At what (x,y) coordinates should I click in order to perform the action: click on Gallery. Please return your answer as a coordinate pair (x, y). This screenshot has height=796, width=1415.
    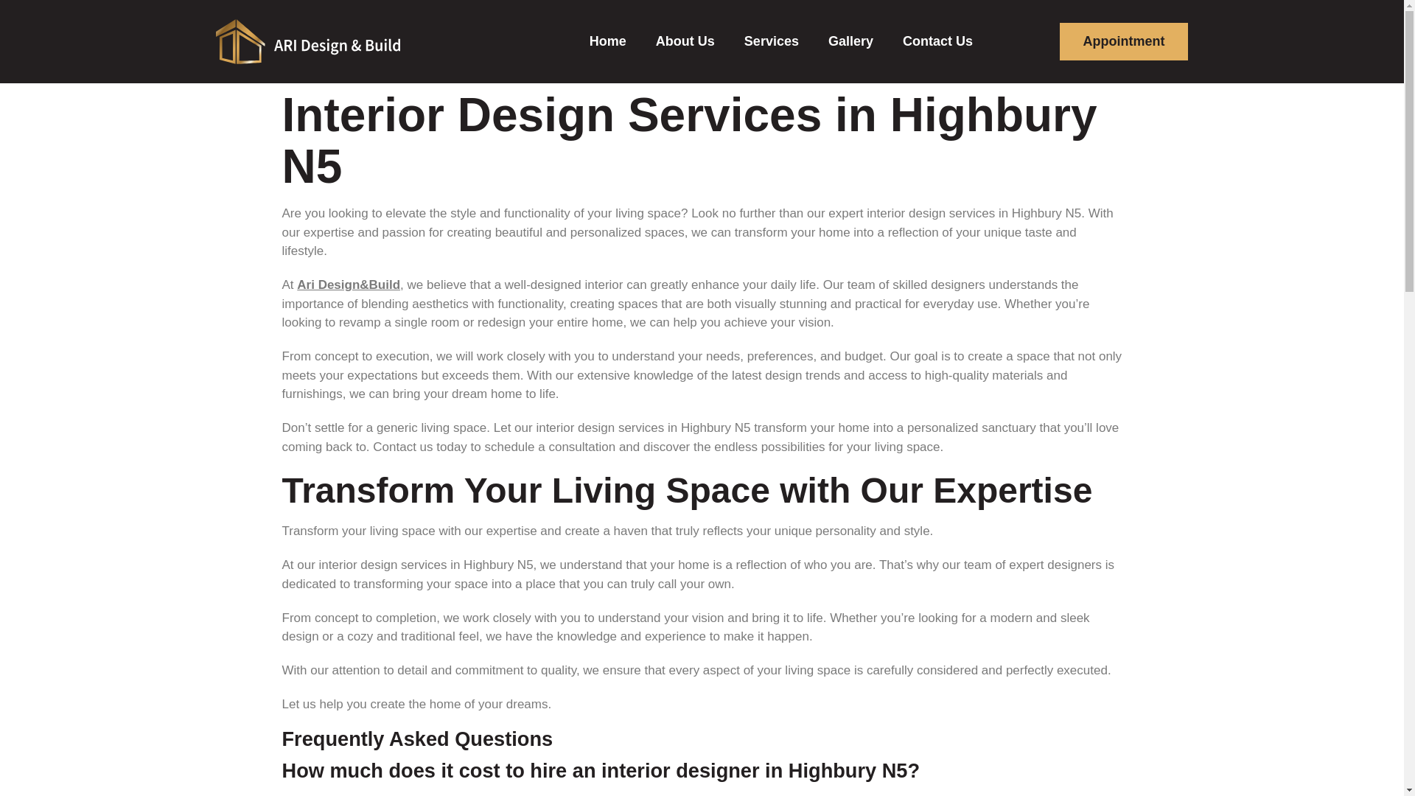
    Looking at the image, I should click on (850, 41).